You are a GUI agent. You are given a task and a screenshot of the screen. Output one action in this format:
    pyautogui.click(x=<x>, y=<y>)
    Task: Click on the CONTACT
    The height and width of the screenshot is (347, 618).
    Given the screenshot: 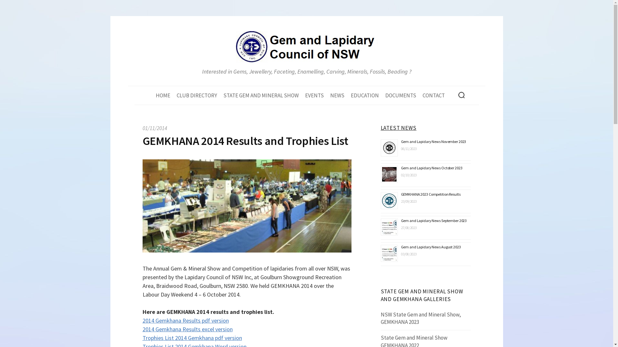 What is the action you would take?
    pyautogui.click(x=433, y=95)
    